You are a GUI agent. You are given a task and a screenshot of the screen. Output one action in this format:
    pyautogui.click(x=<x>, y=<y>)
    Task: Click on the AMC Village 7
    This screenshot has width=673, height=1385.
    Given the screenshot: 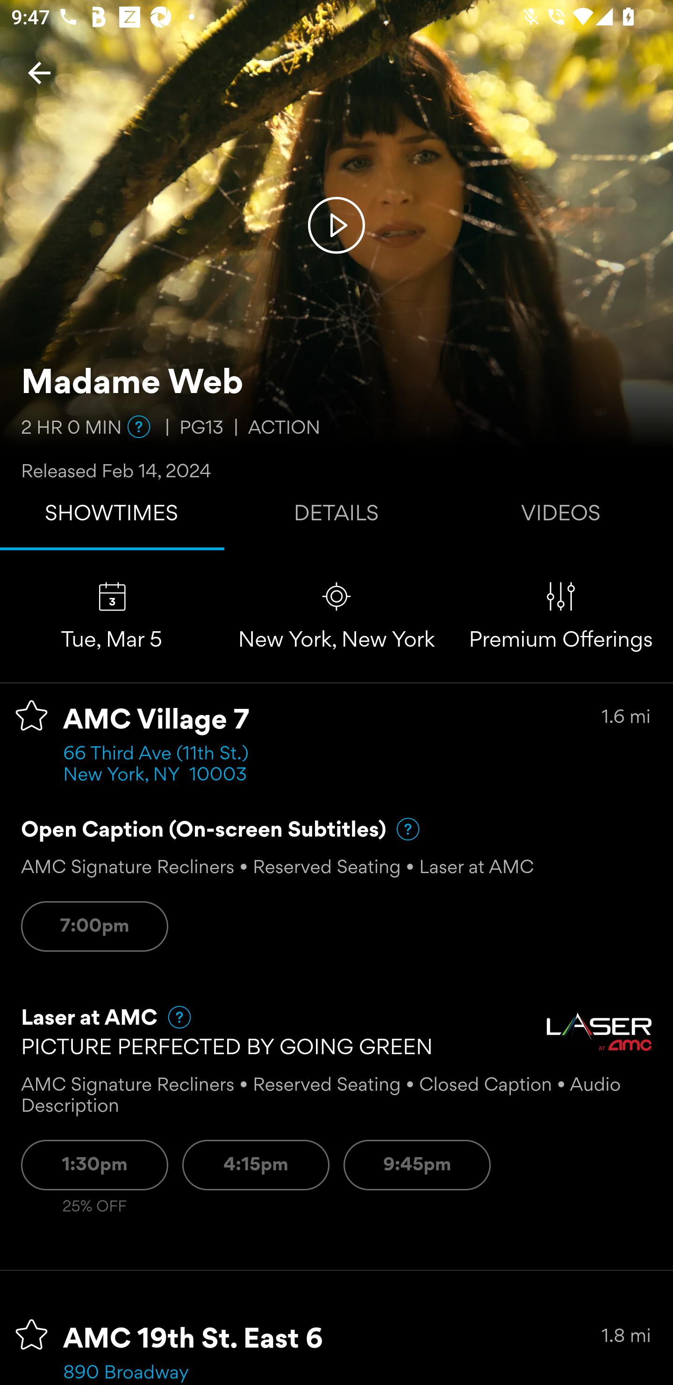 What is the action you would take?
    pyautogui.click(x=156, y=721)
    